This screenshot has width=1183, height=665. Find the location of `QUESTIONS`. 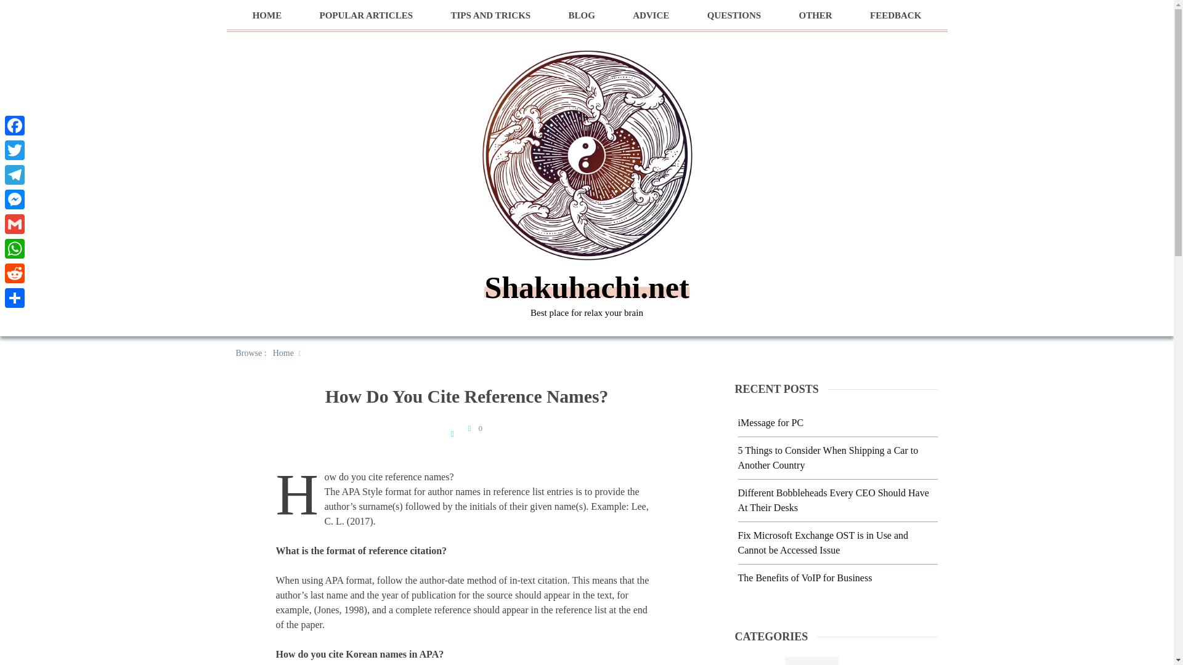

QUESTIONS is located at coordinates (734, 15).